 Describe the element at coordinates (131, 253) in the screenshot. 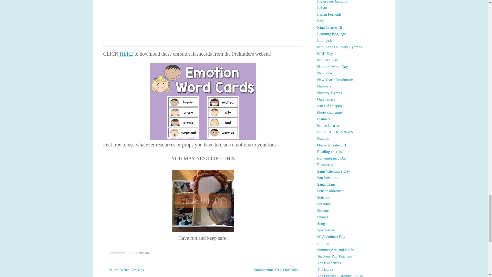

I see ` Bookmark the permalink` at that location.